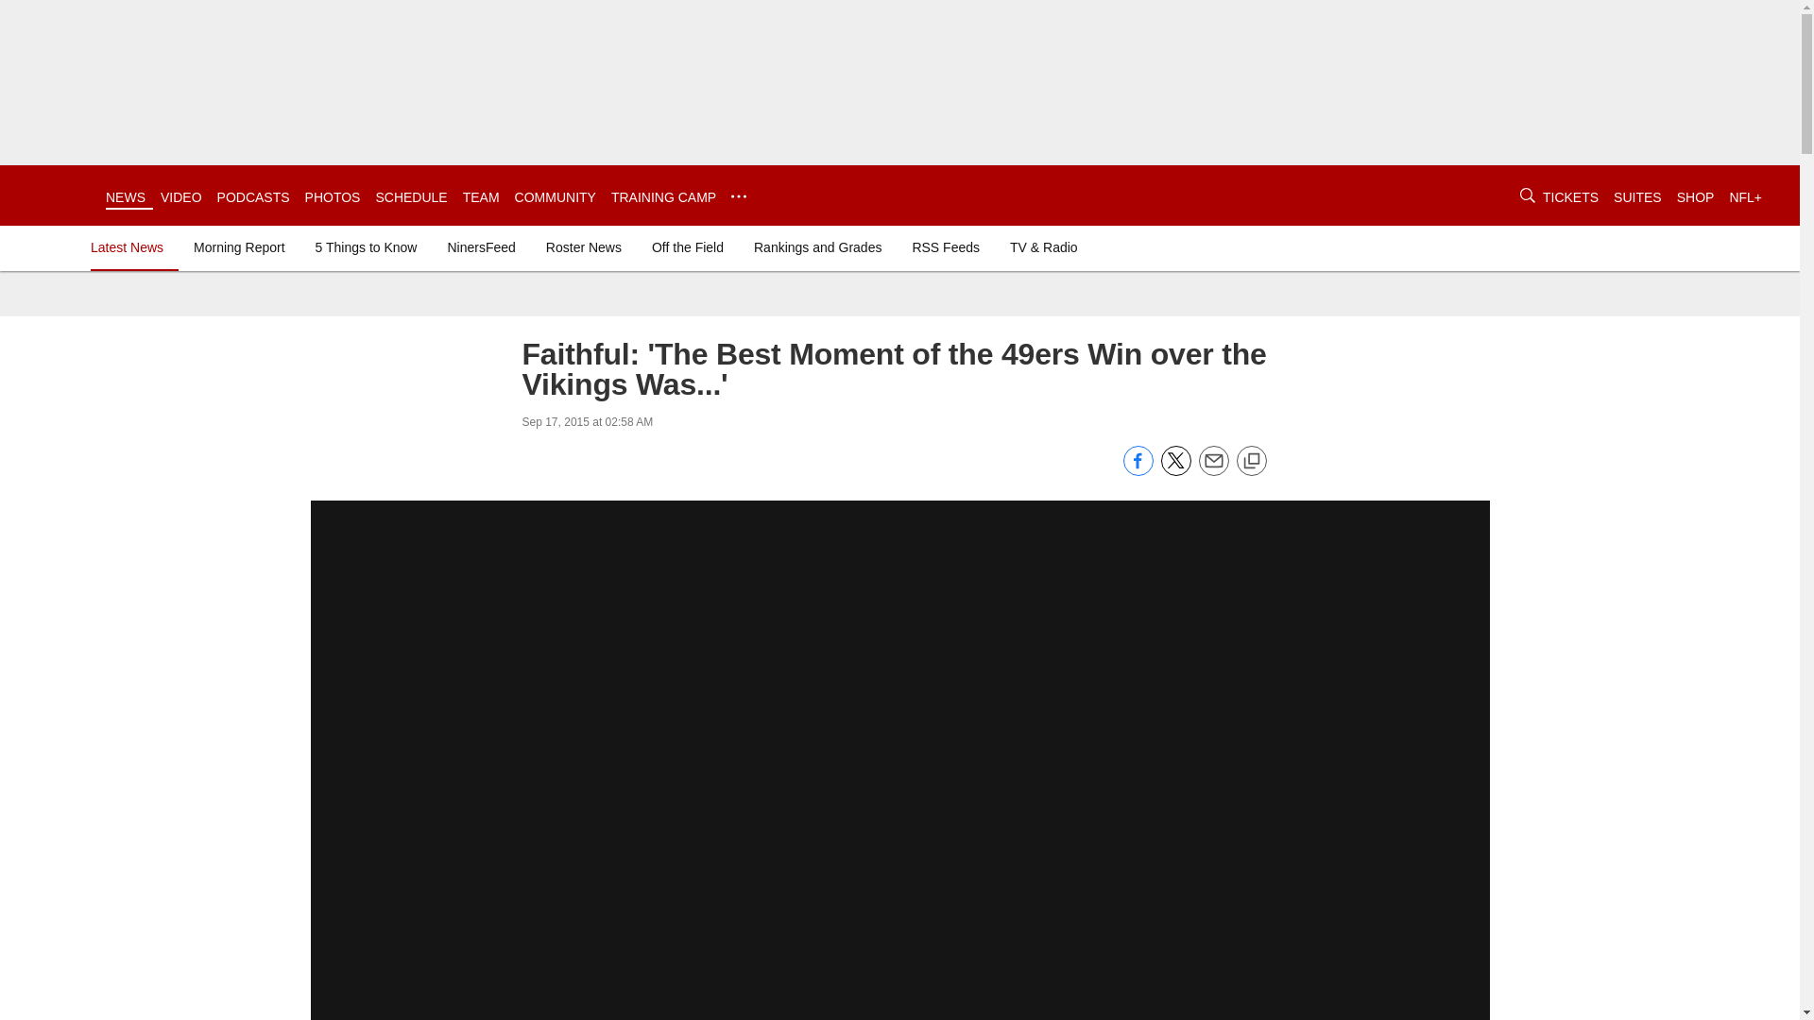 This screenshot has width=1814, height=1020. What do you see at coordinates (1570, 196) in the screenshot?
I see `TICKETS` at bounding box center [1570, 196].